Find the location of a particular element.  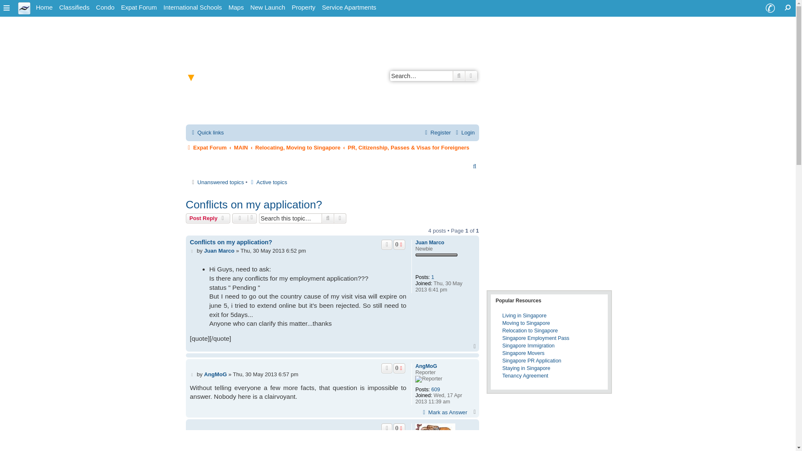

Singapore Classified Ads is located at coordinates (74, 8).